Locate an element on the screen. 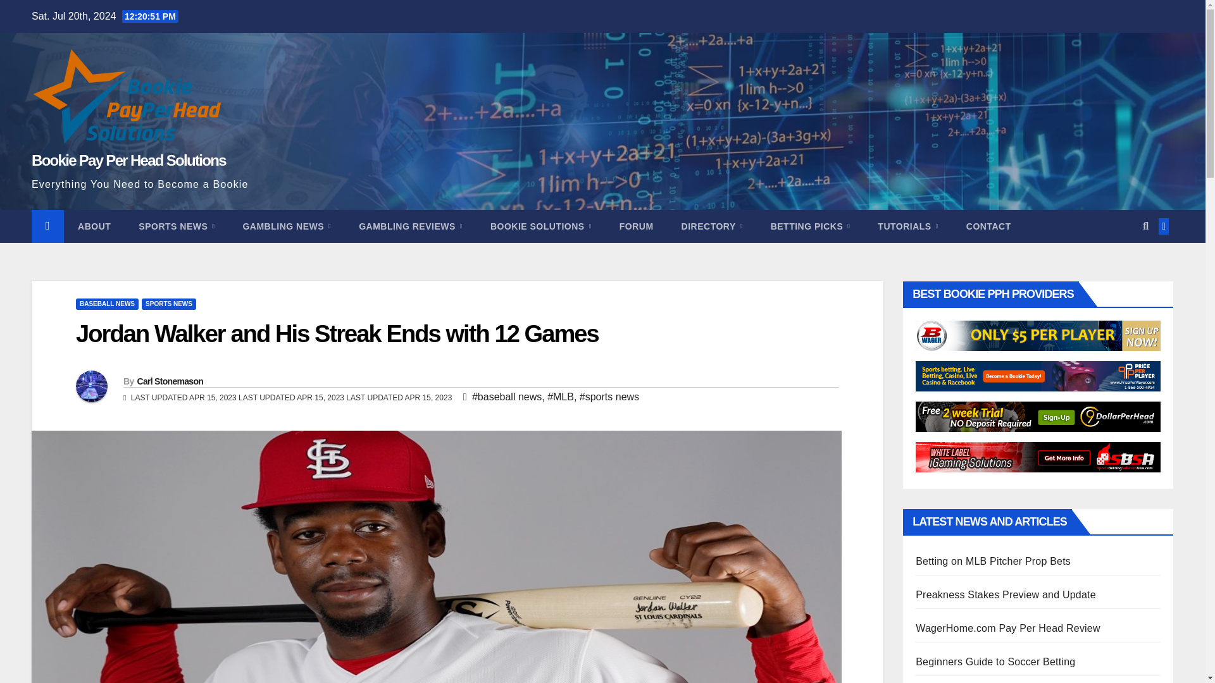 The image size is (1215, 683). ABOUT is located at coordinates (94, 226).